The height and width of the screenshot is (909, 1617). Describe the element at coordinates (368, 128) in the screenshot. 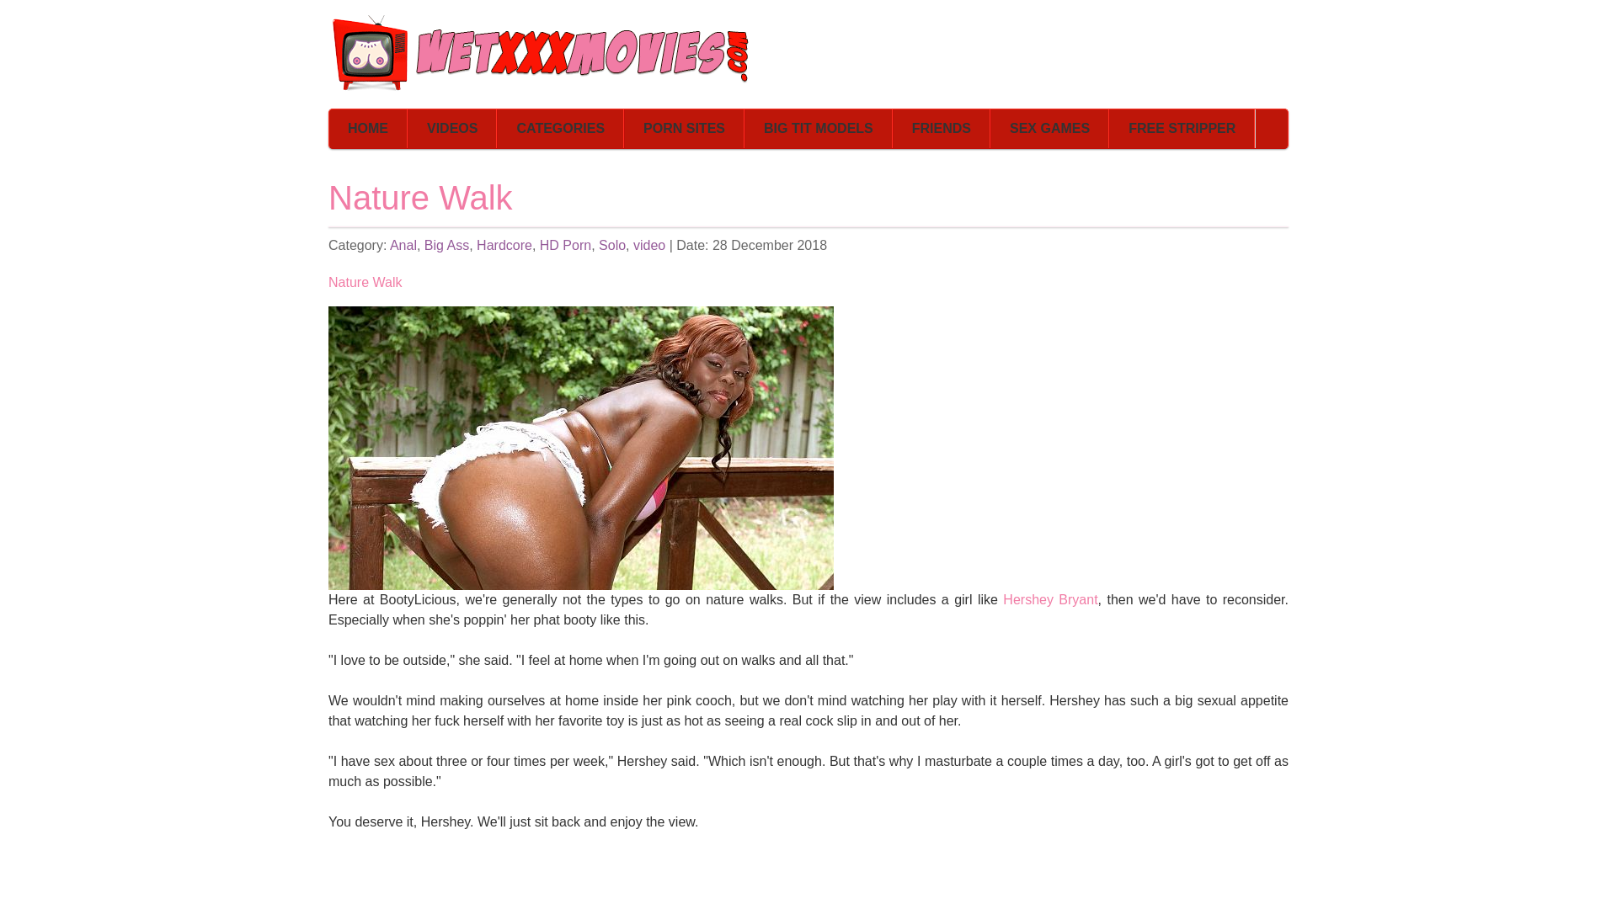

I see `Home` at that location.